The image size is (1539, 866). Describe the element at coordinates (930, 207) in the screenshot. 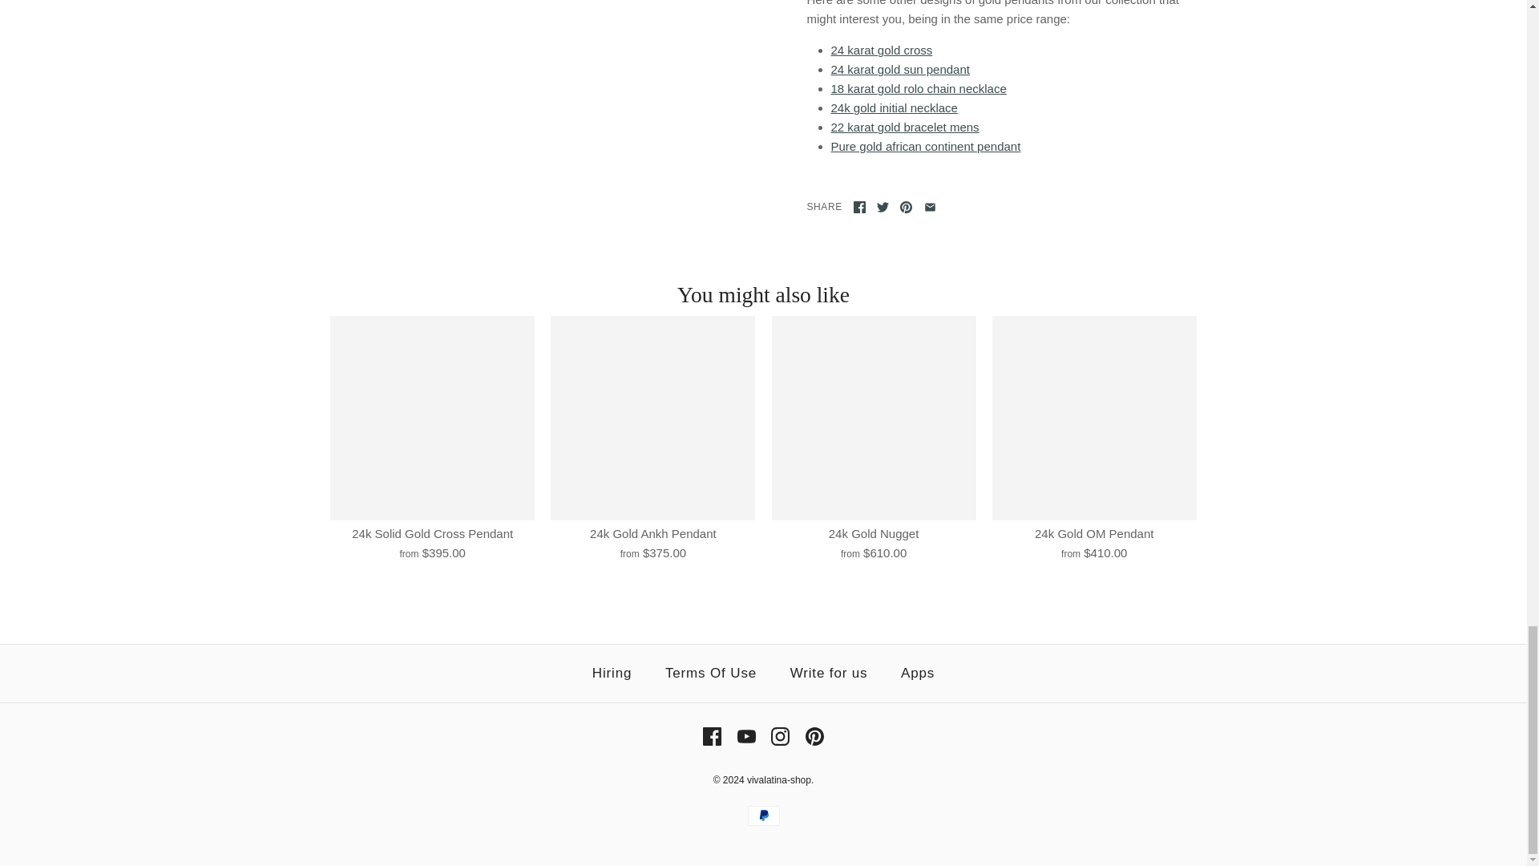

I see `Share using email` at that location.